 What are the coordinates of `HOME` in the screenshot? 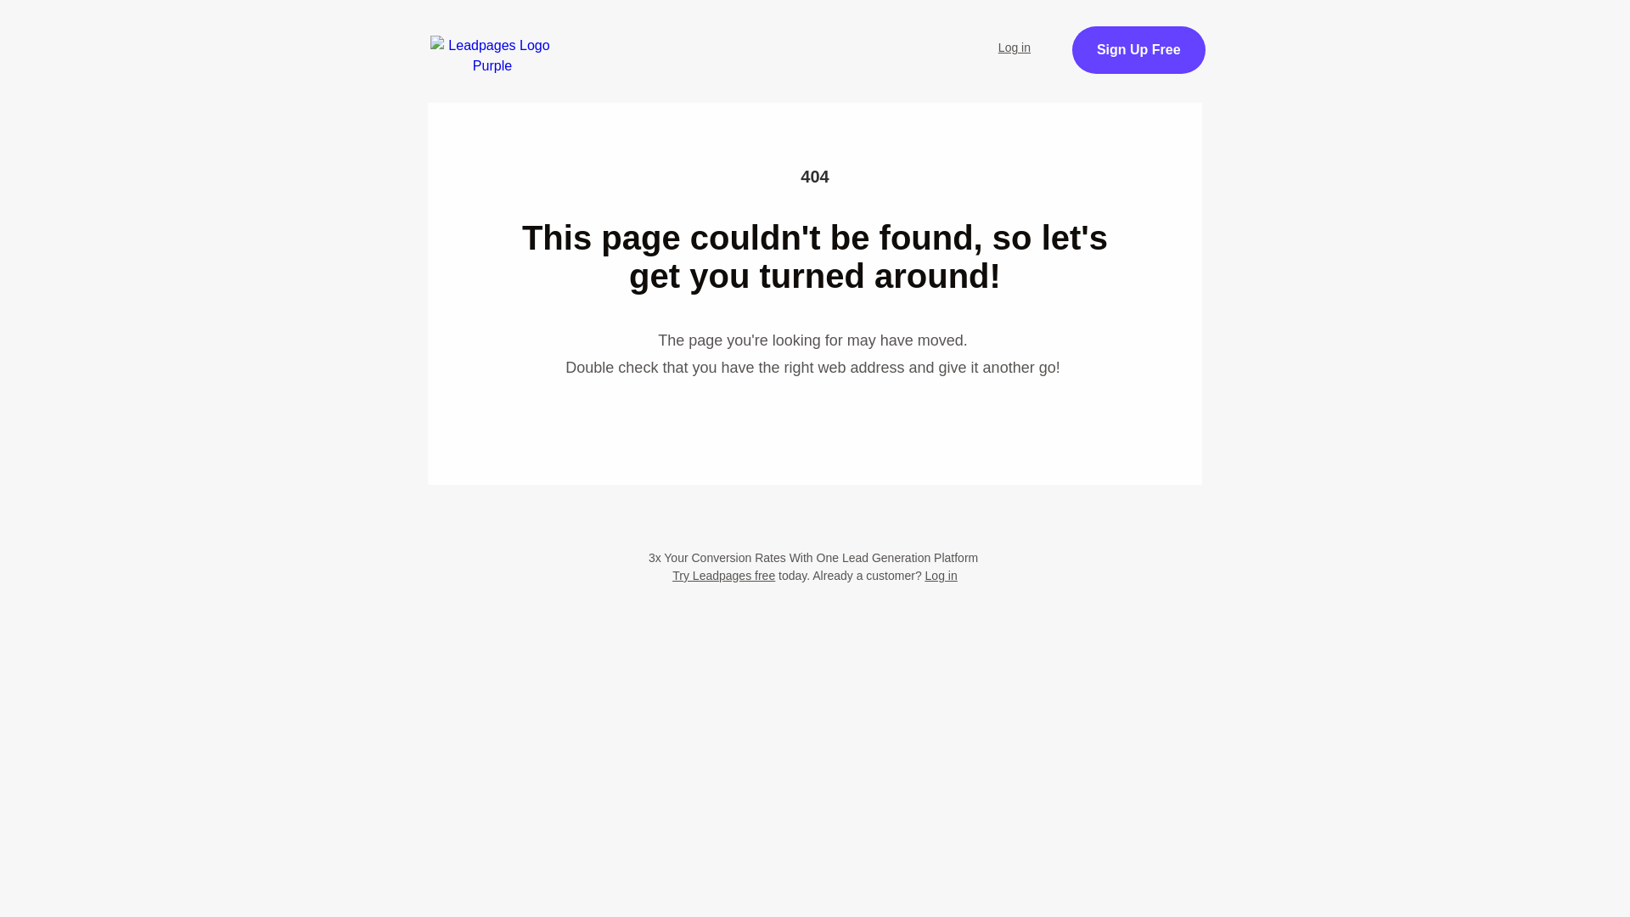 It's located at (561, 37).